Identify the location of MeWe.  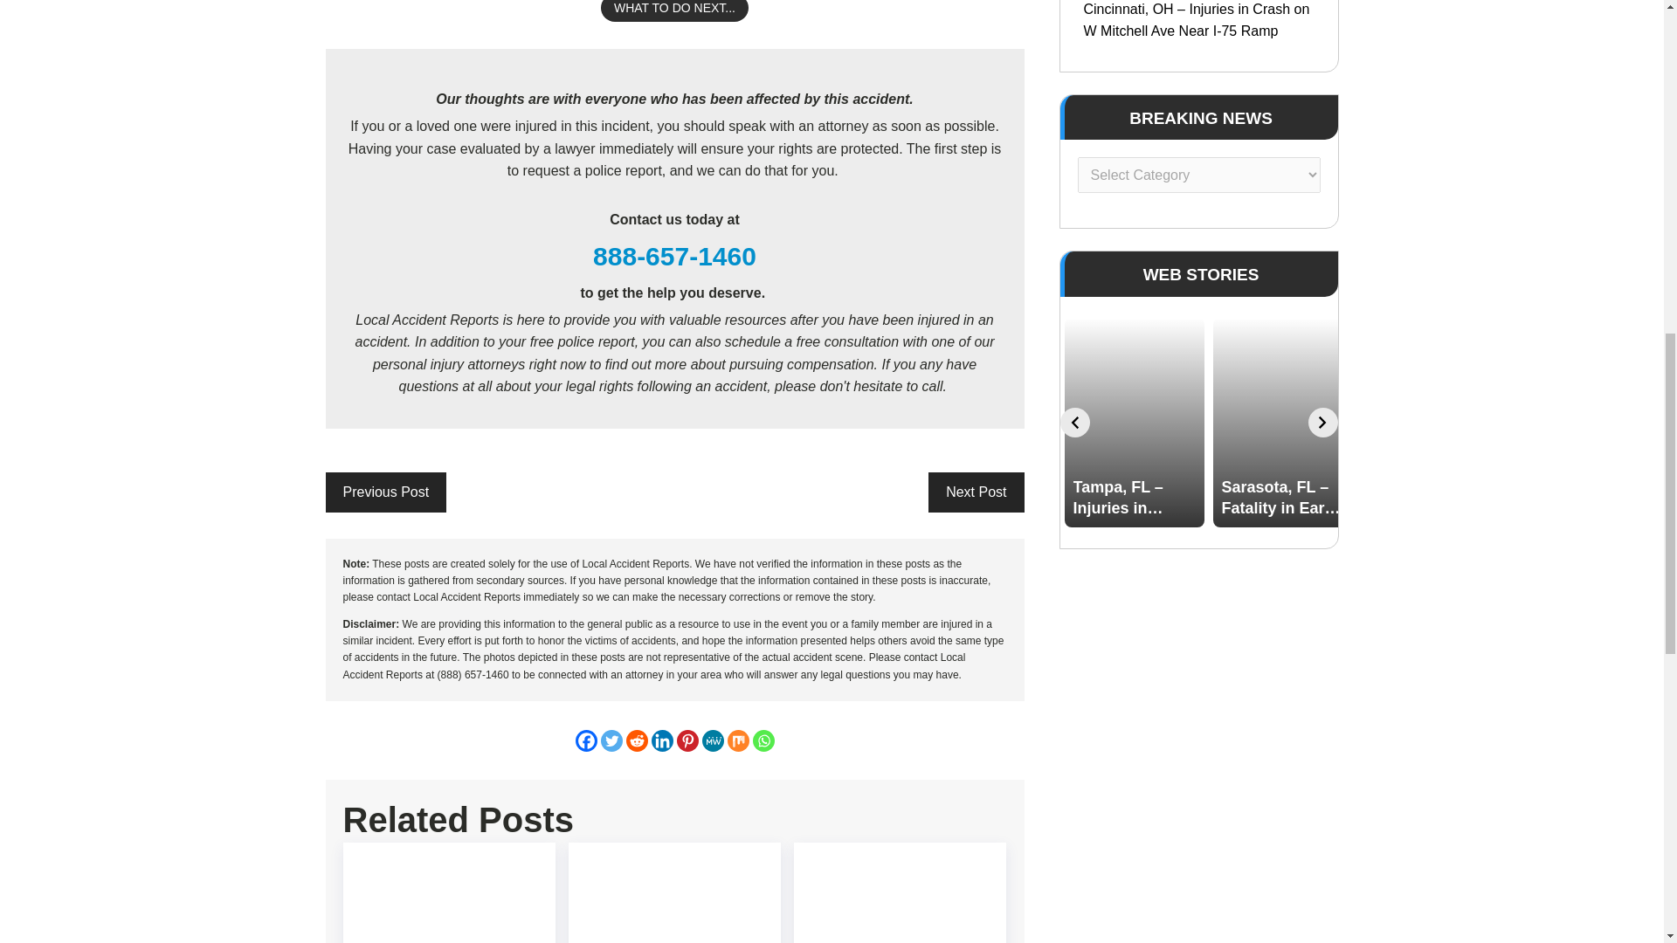
(713, 740).